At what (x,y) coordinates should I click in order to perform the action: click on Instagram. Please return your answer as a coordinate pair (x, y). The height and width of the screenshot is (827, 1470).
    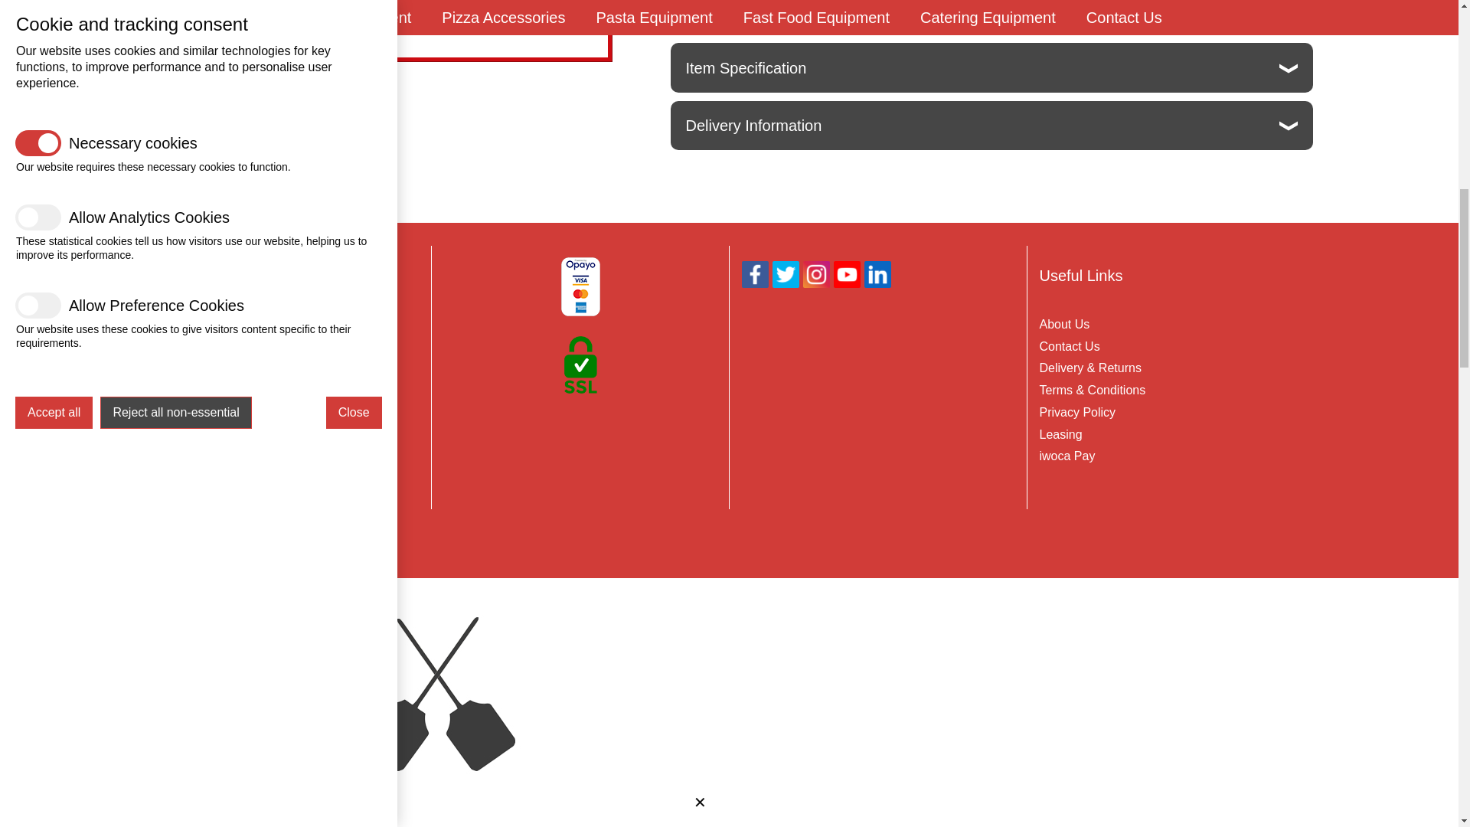
    Looking at the image, I should click on (815, 274).